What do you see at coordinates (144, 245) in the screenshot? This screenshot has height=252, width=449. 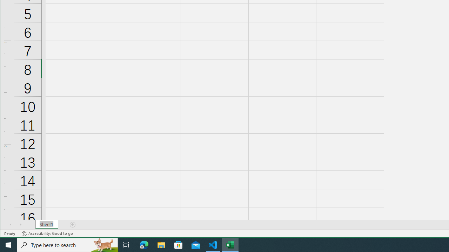 I see `Microsoft Edge` at bounding box center [144, 245].